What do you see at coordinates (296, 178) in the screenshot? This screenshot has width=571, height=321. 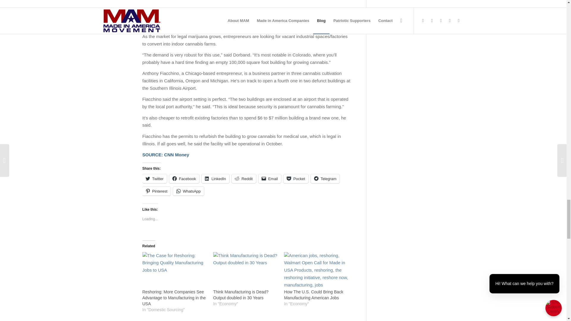 I see `Click to share on Pocket` at bounding box center [296, 178].